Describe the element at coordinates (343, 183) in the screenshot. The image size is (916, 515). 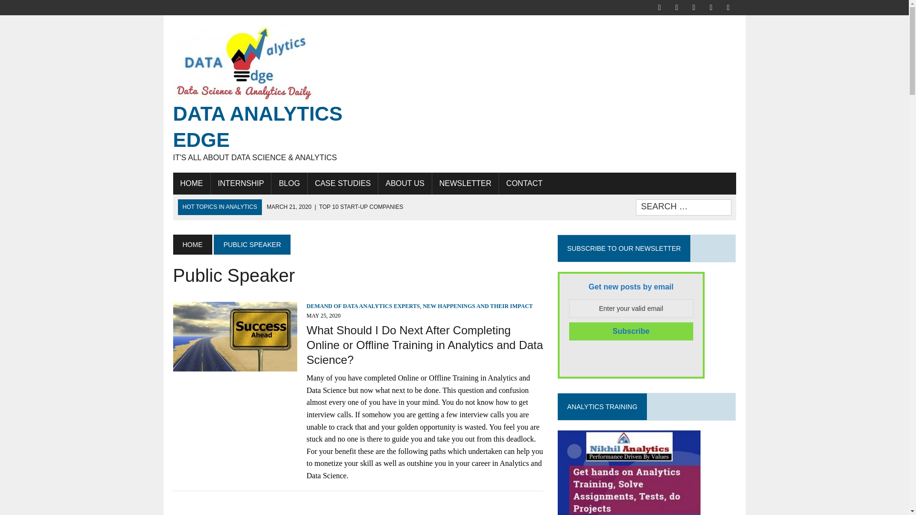
I see `CASE STUDIES` at that location.